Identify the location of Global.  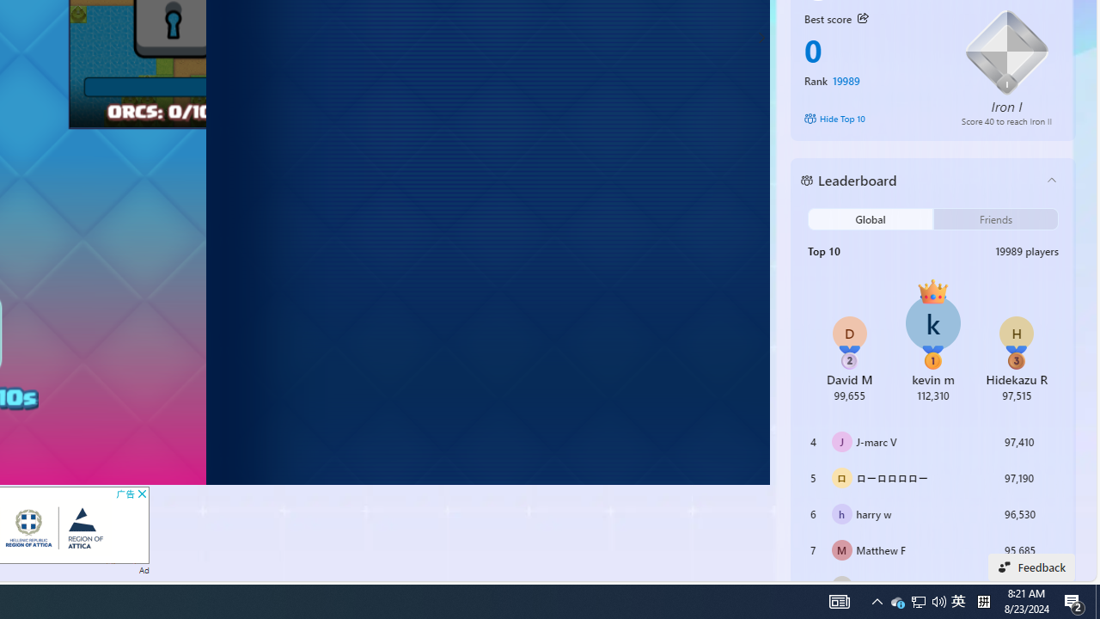
(870, 219).